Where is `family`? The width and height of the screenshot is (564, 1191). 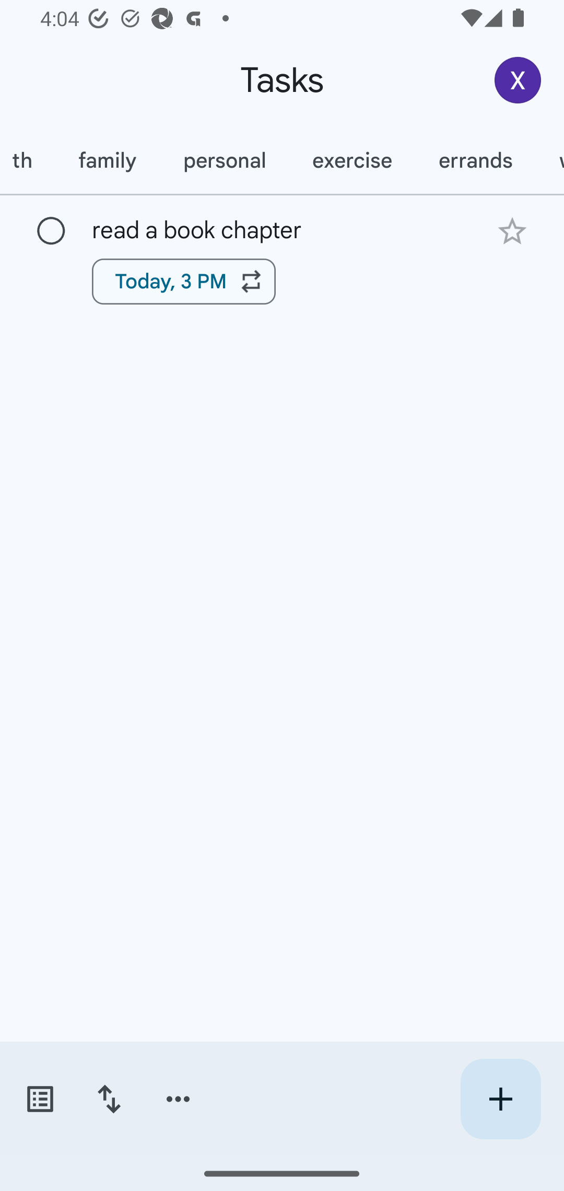 family is located at coordinates (107, 160).